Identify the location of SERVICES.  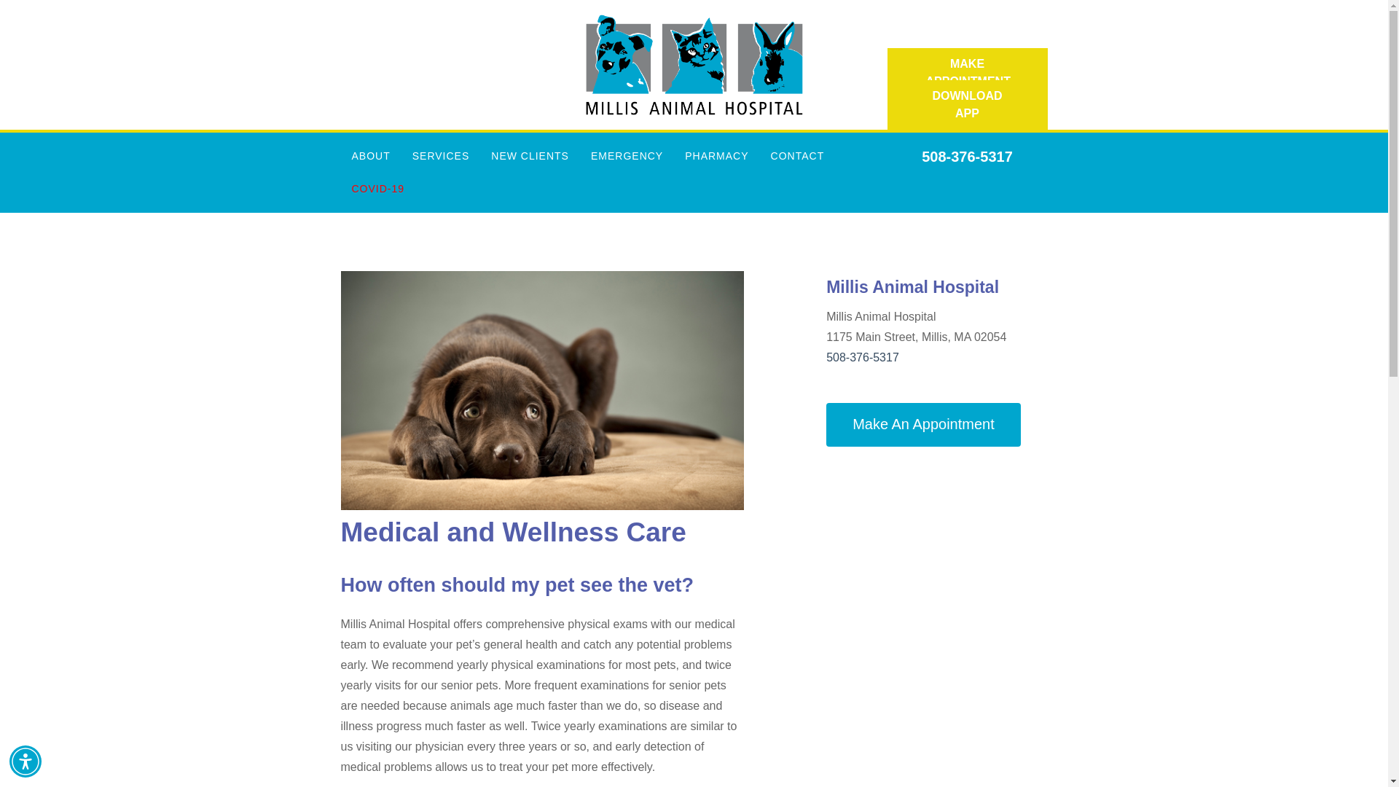
(442, 156).